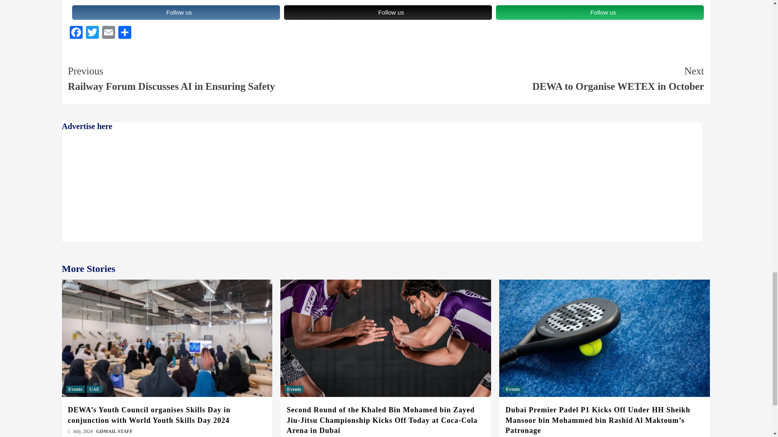  Describe the element at coordinates (92, 33) in the screenshot. I see `Follow us` at that location.